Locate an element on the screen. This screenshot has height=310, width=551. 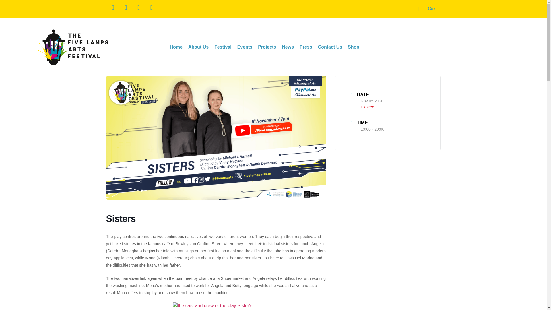
Cart is located at coordinates (428, 9).